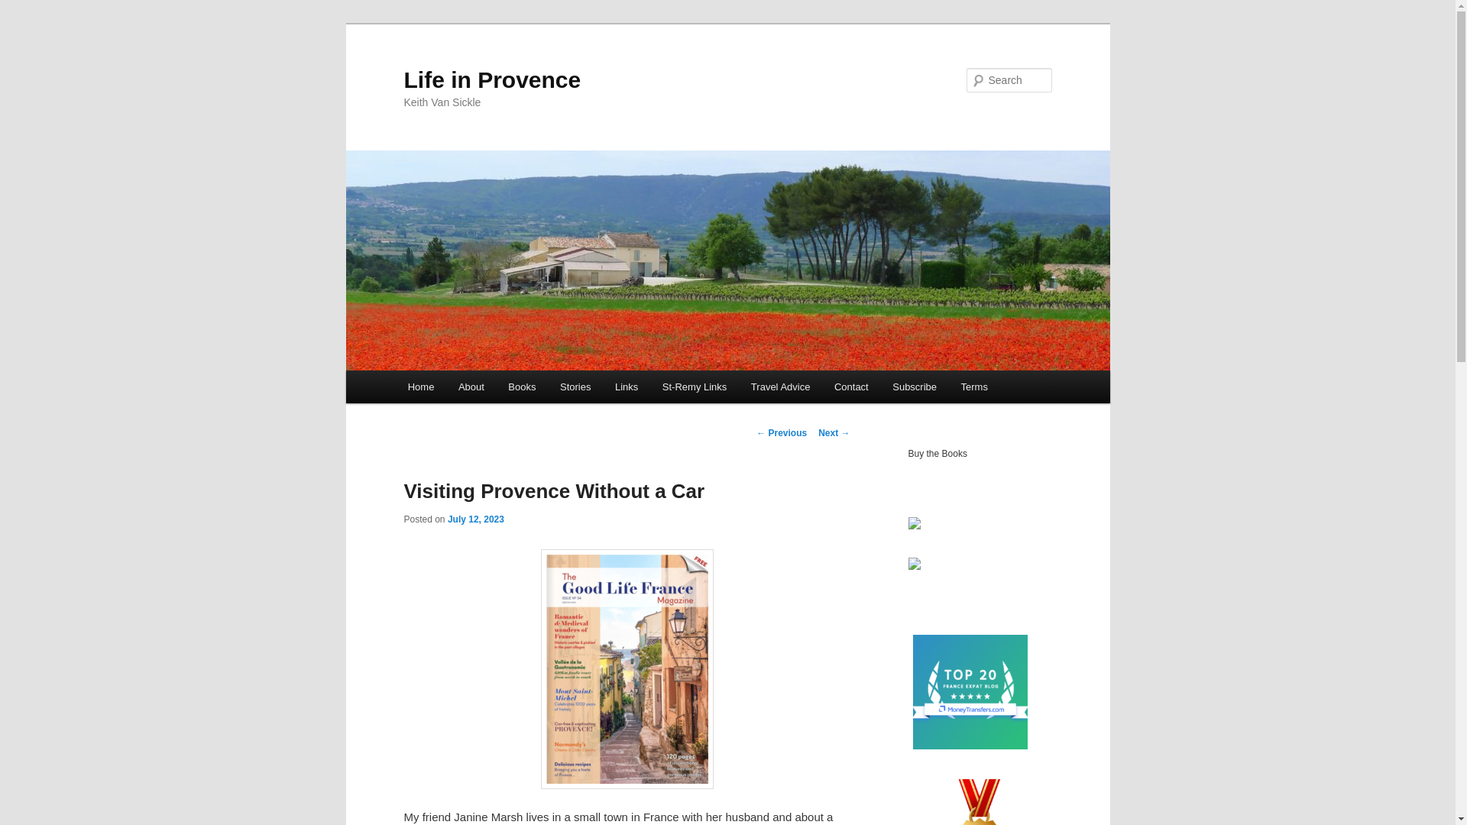 The width and height of the screenshot is (1467, 825). What do you see at coordinates (420, 387) in the screenshot?
I see `Home` at bounding box center [420, 387].